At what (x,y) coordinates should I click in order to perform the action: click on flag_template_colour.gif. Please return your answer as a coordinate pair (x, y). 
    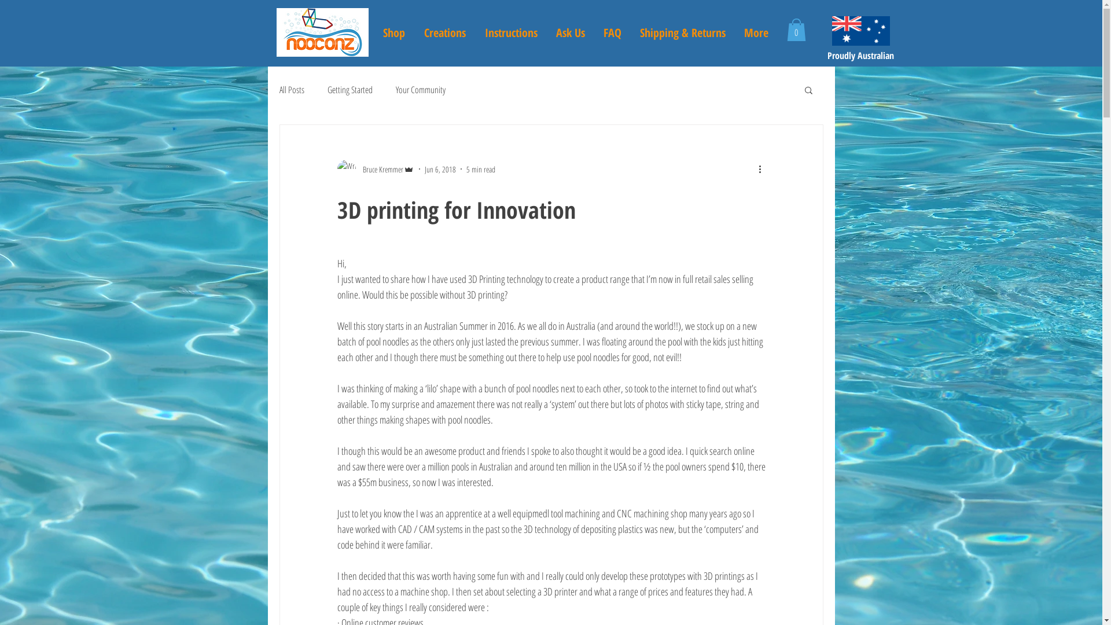
    Looking at the image, I should click on (861, 31).